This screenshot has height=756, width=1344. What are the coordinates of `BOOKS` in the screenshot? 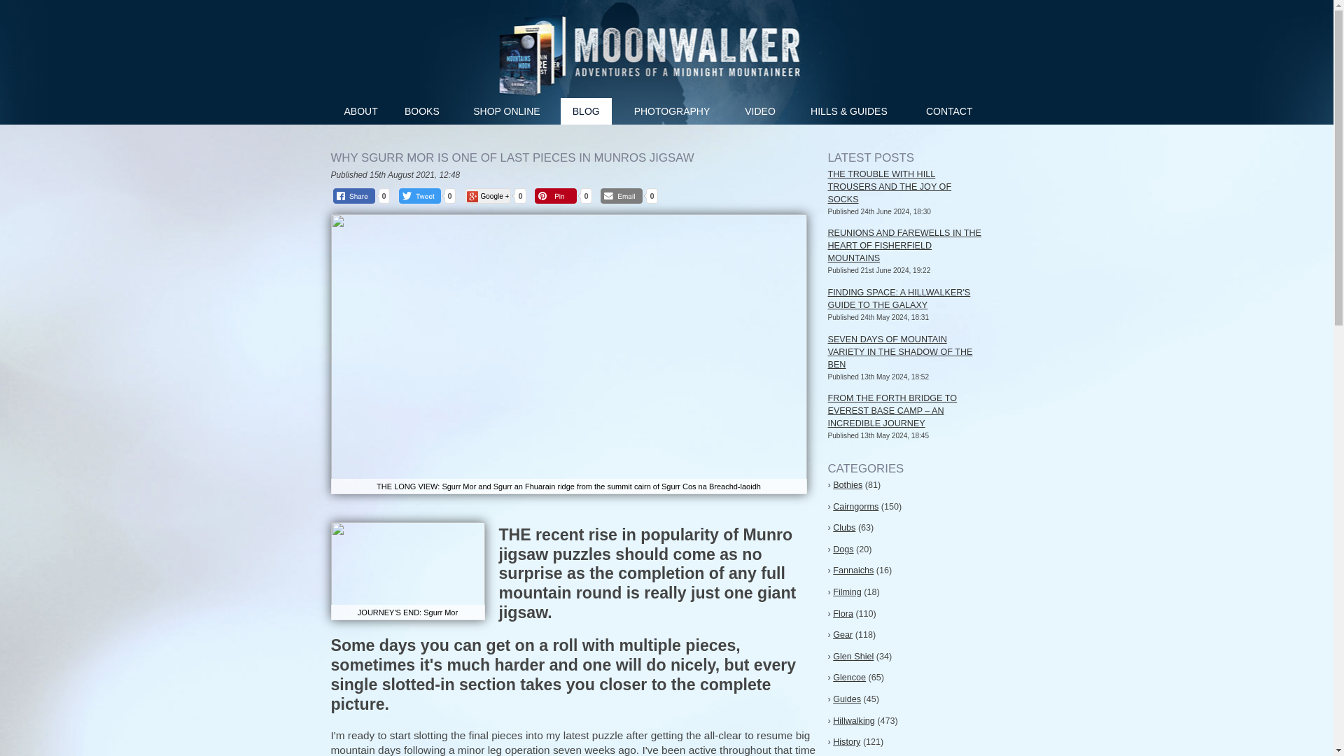 It's located at (421, 111).